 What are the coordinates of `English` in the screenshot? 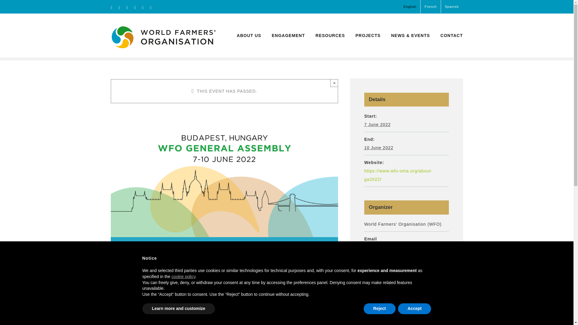 It's located at (409, 7).